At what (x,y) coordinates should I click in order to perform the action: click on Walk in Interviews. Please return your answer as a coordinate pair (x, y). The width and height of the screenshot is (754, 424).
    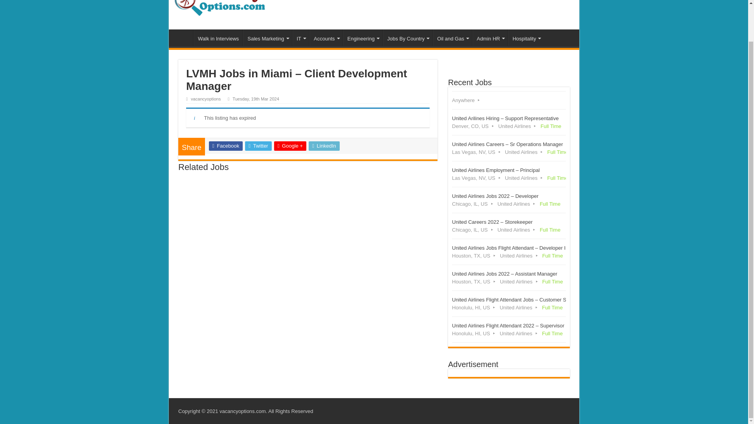
    Looking at the image, I should click on (218, 37).